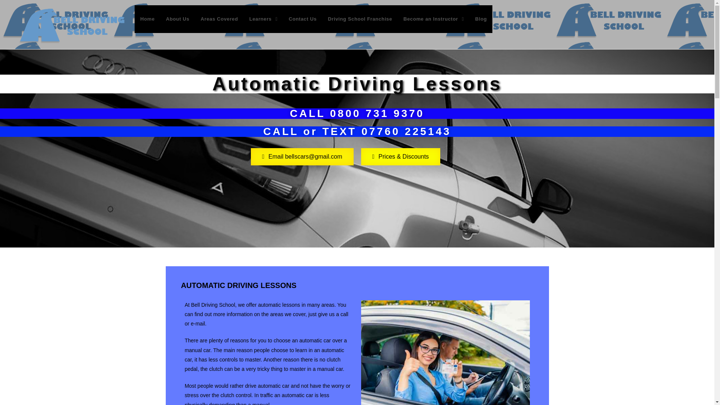 The image size is (720, 405). Describe the element at coordinates (178, 19) in the screenshot. I see `About Us` at that location.